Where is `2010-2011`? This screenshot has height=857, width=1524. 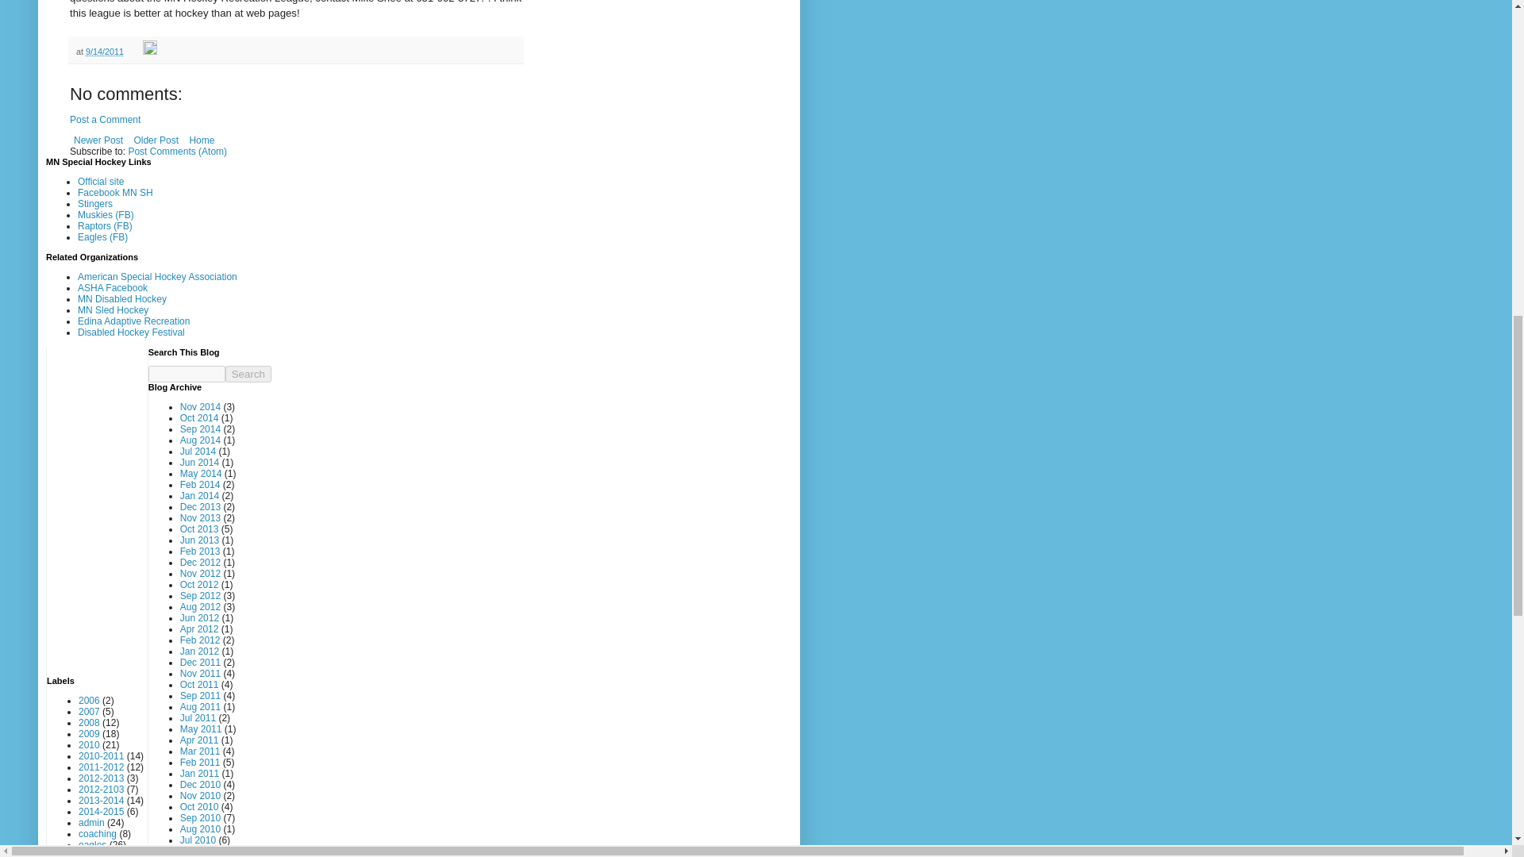 2010-2011 is located at coordinates (101, 756).